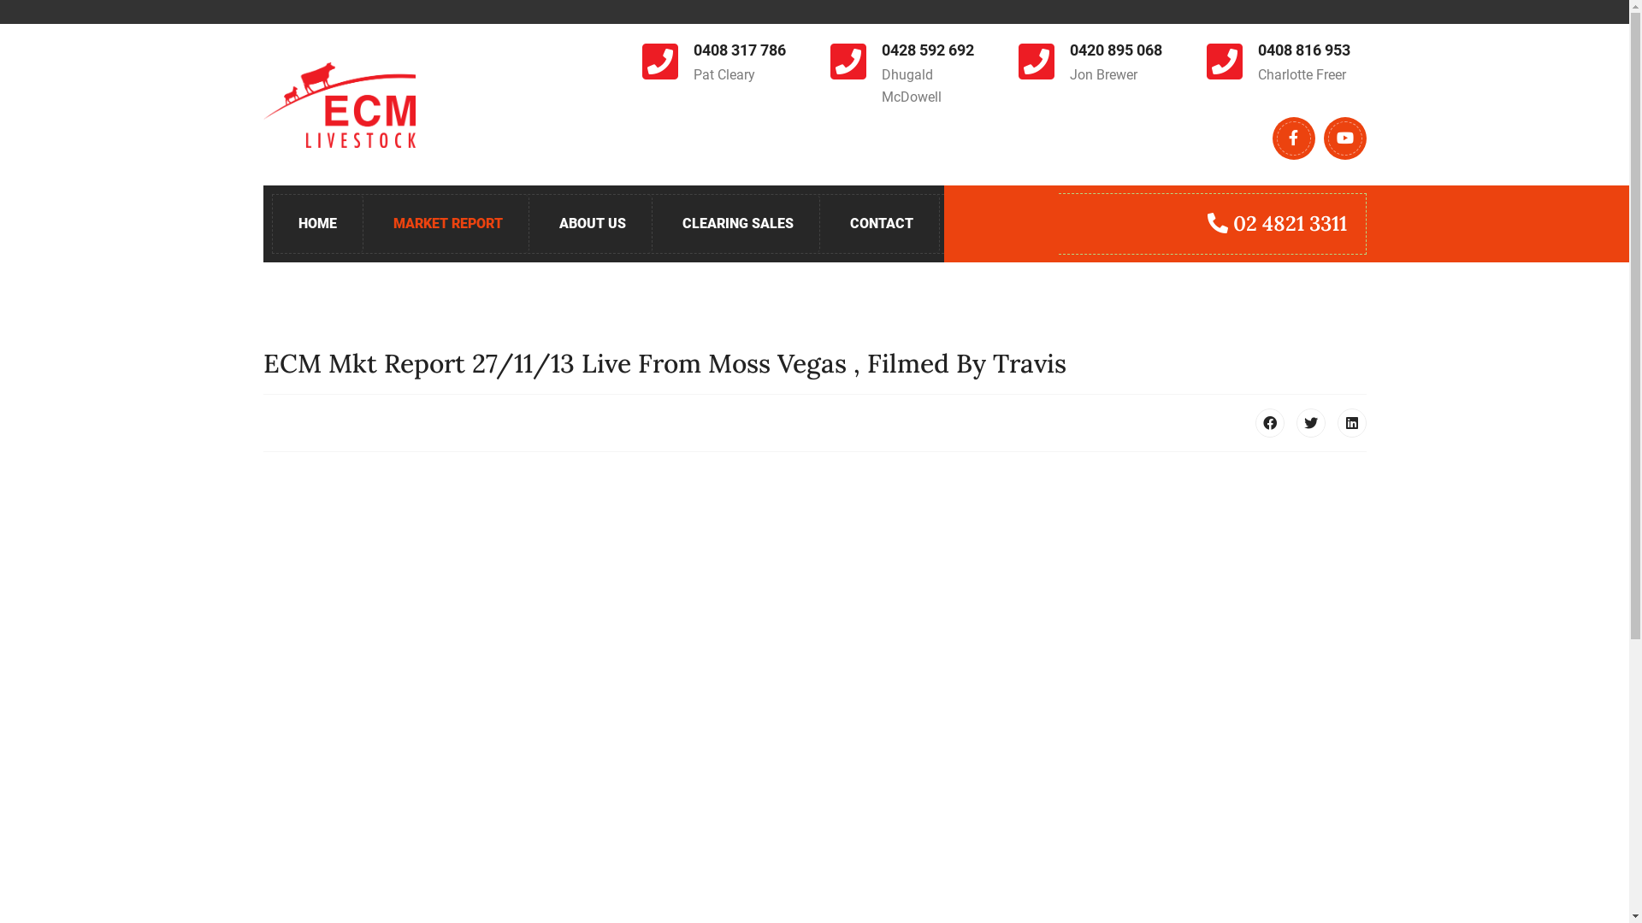 This screenshot has height=923, width=1642. What do you see at coordinates (1270, 423) in the screenshot?
I see `Facebook` at bounding box center [1270, 423].